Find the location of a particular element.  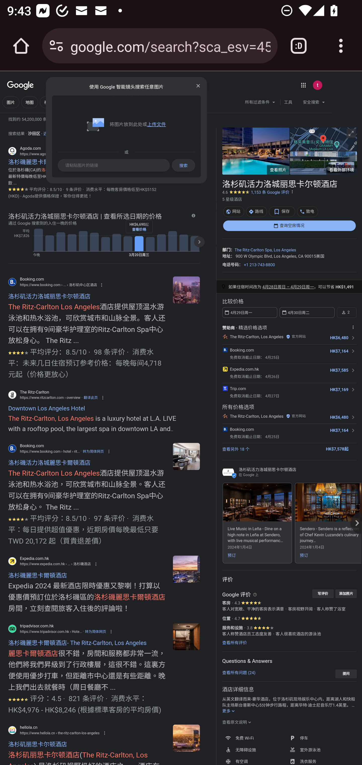

Booking.com is located at coordinates (242, 350).